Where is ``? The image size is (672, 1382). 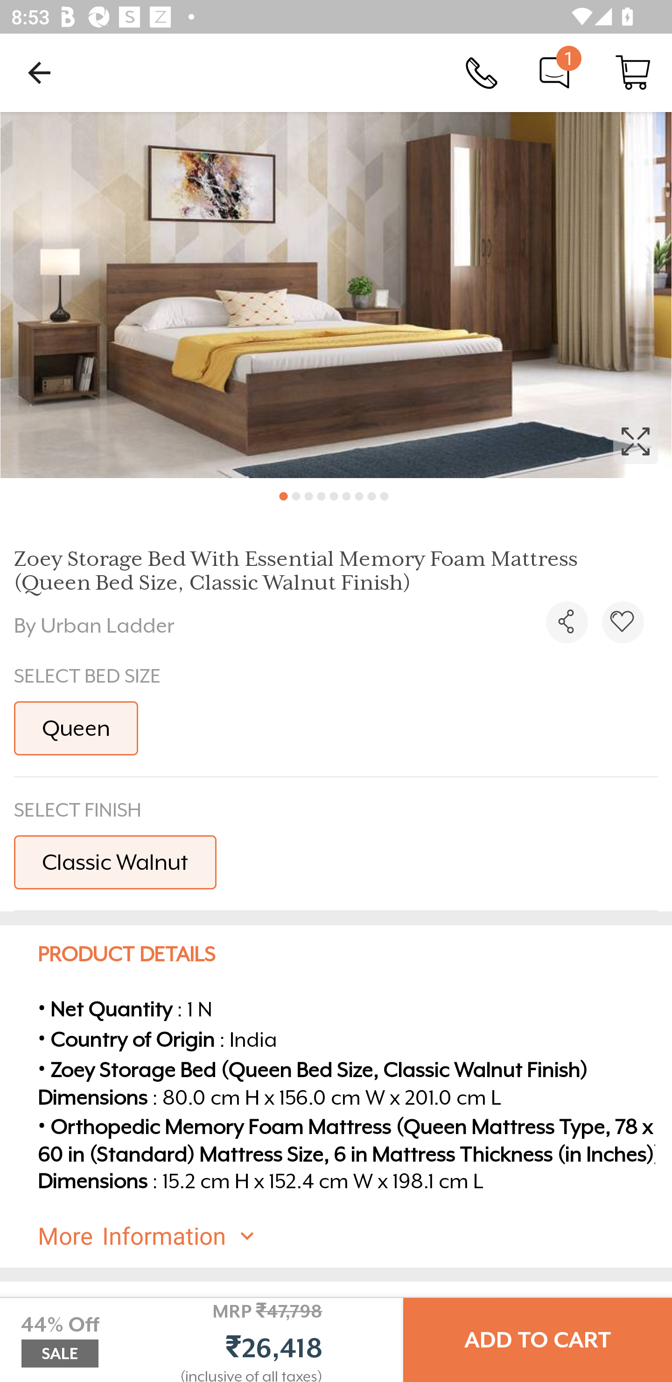  is located at coordinates (567, 622).